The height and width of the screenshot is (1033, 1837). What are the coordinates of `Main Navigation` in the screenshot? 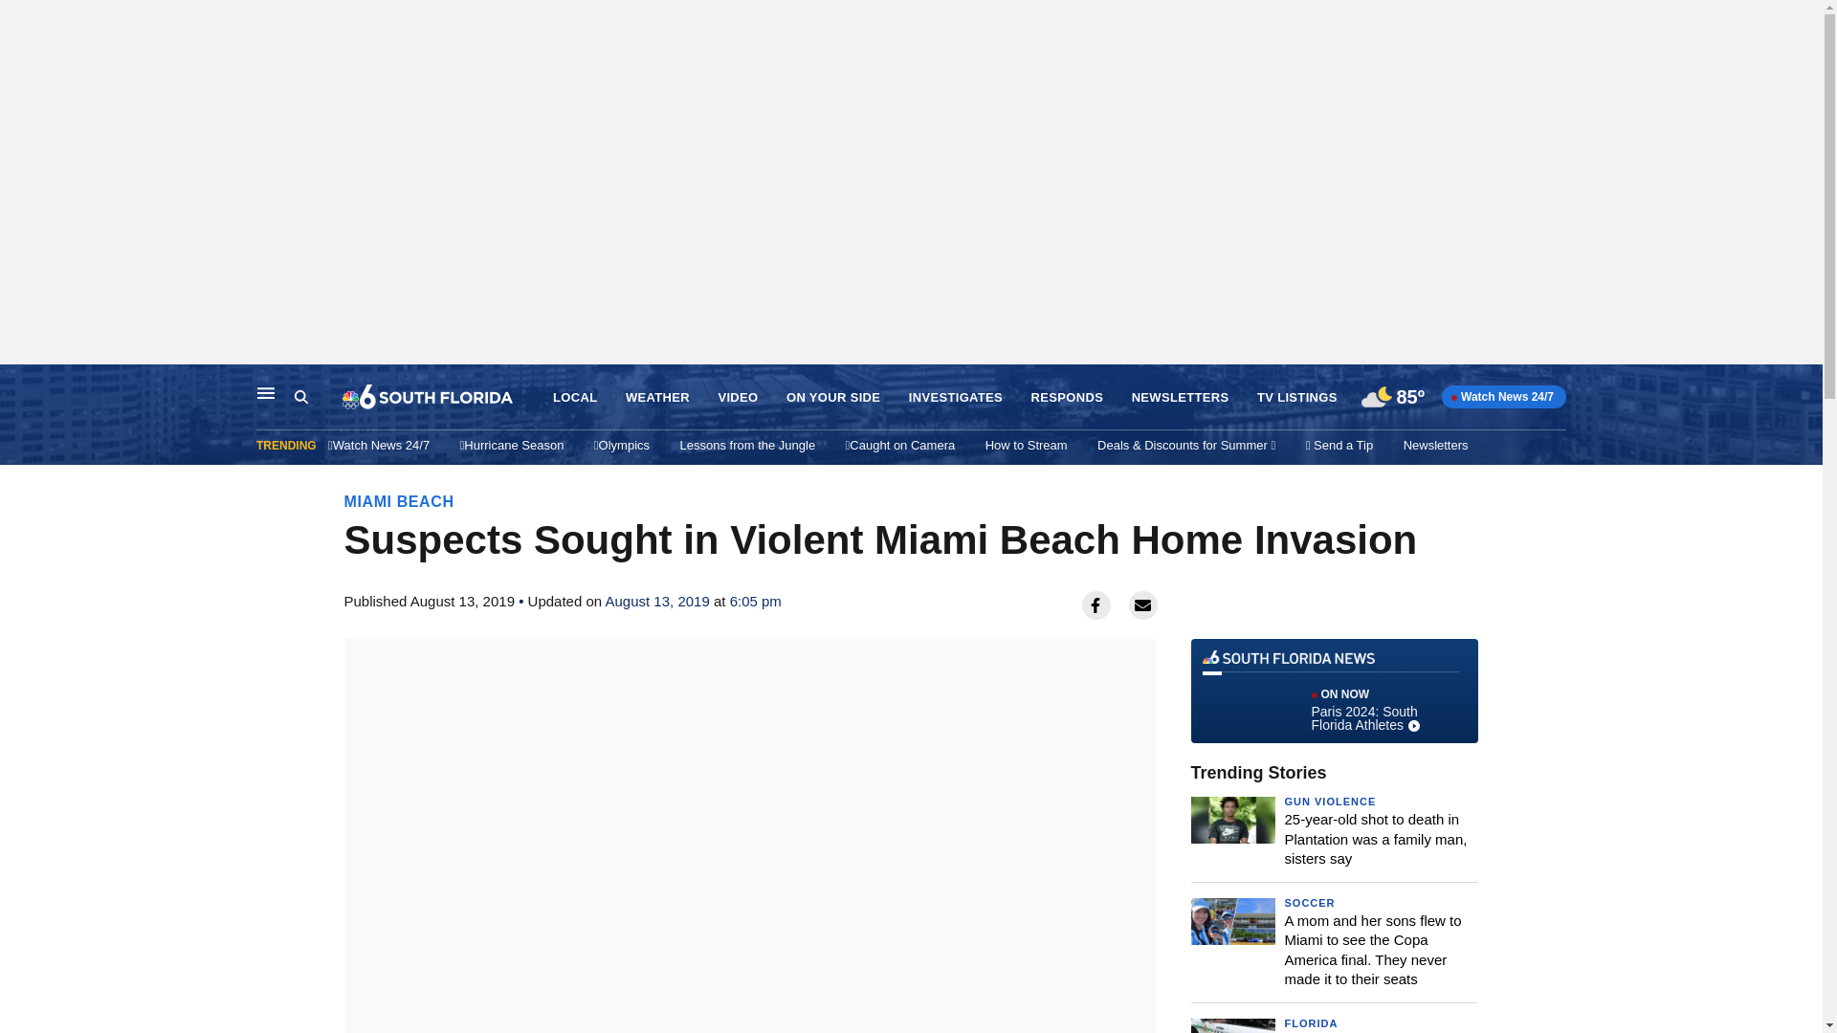 It's located at (266, 392).